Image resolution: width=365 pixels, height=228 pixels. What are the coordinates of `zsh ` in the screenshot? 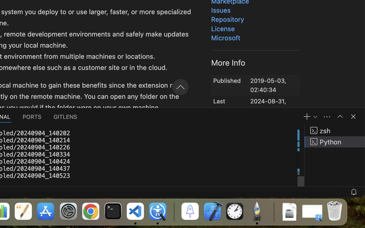 It's located at (335, 131).